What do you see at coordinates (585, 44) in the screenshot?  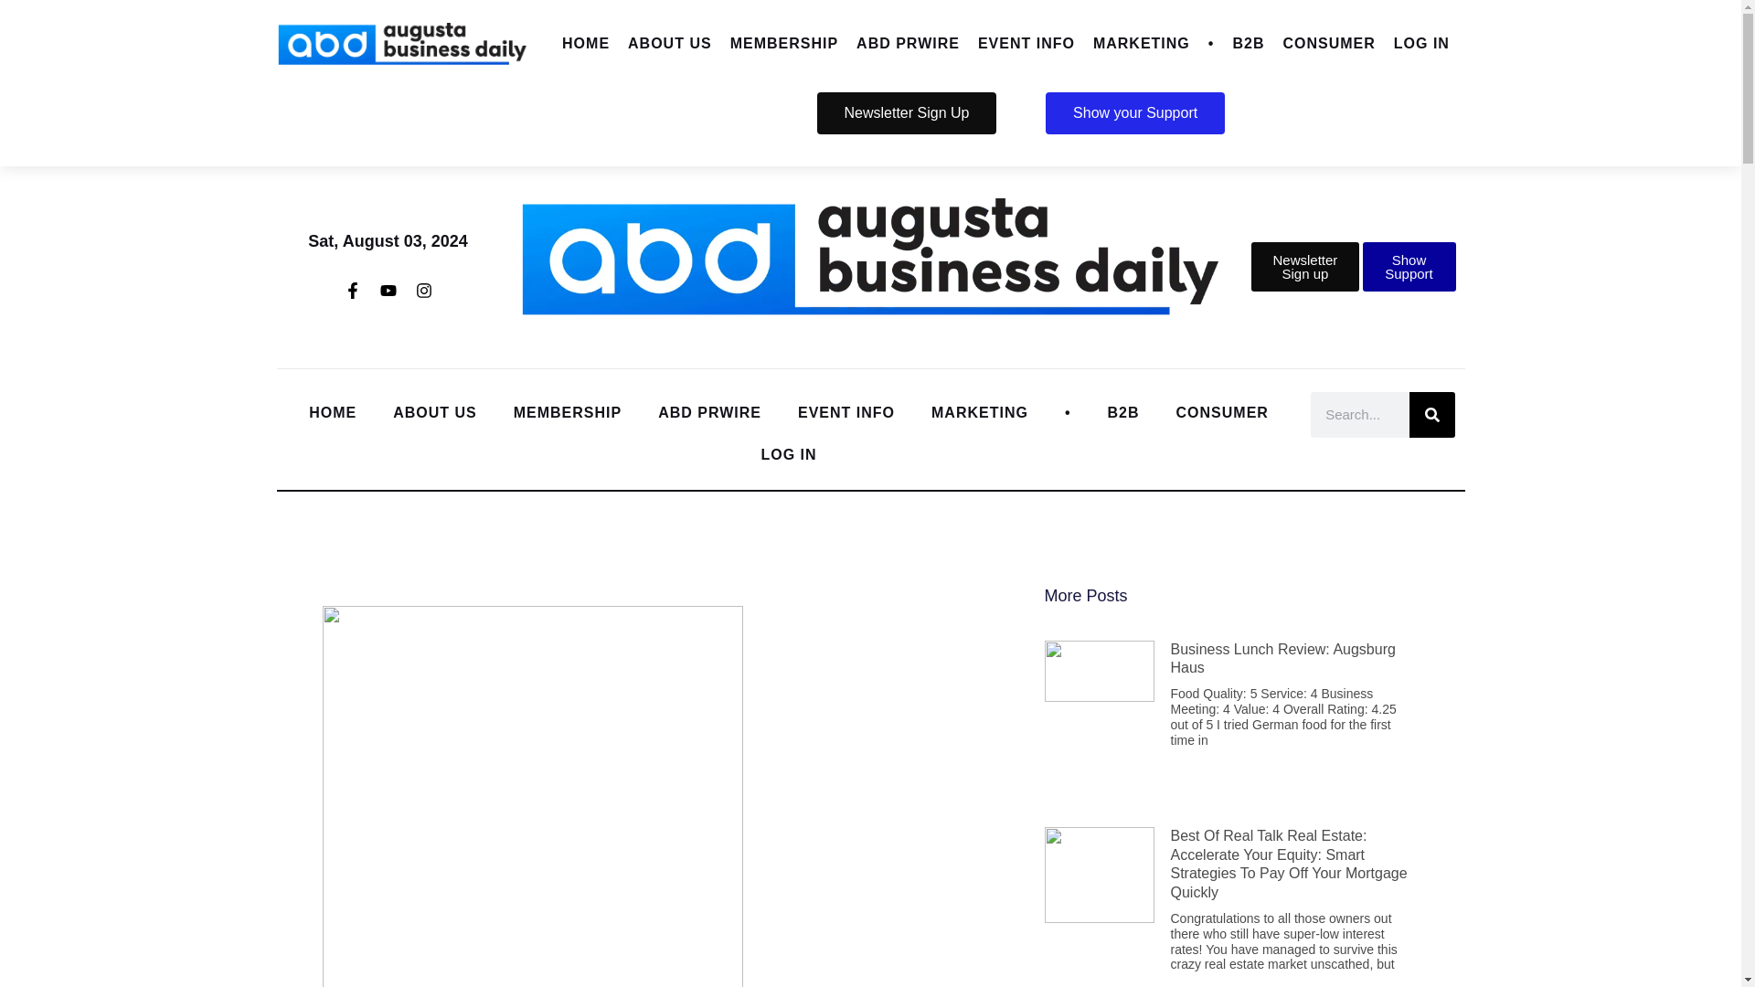 I see `HOME` at bounding box center [585, 44].